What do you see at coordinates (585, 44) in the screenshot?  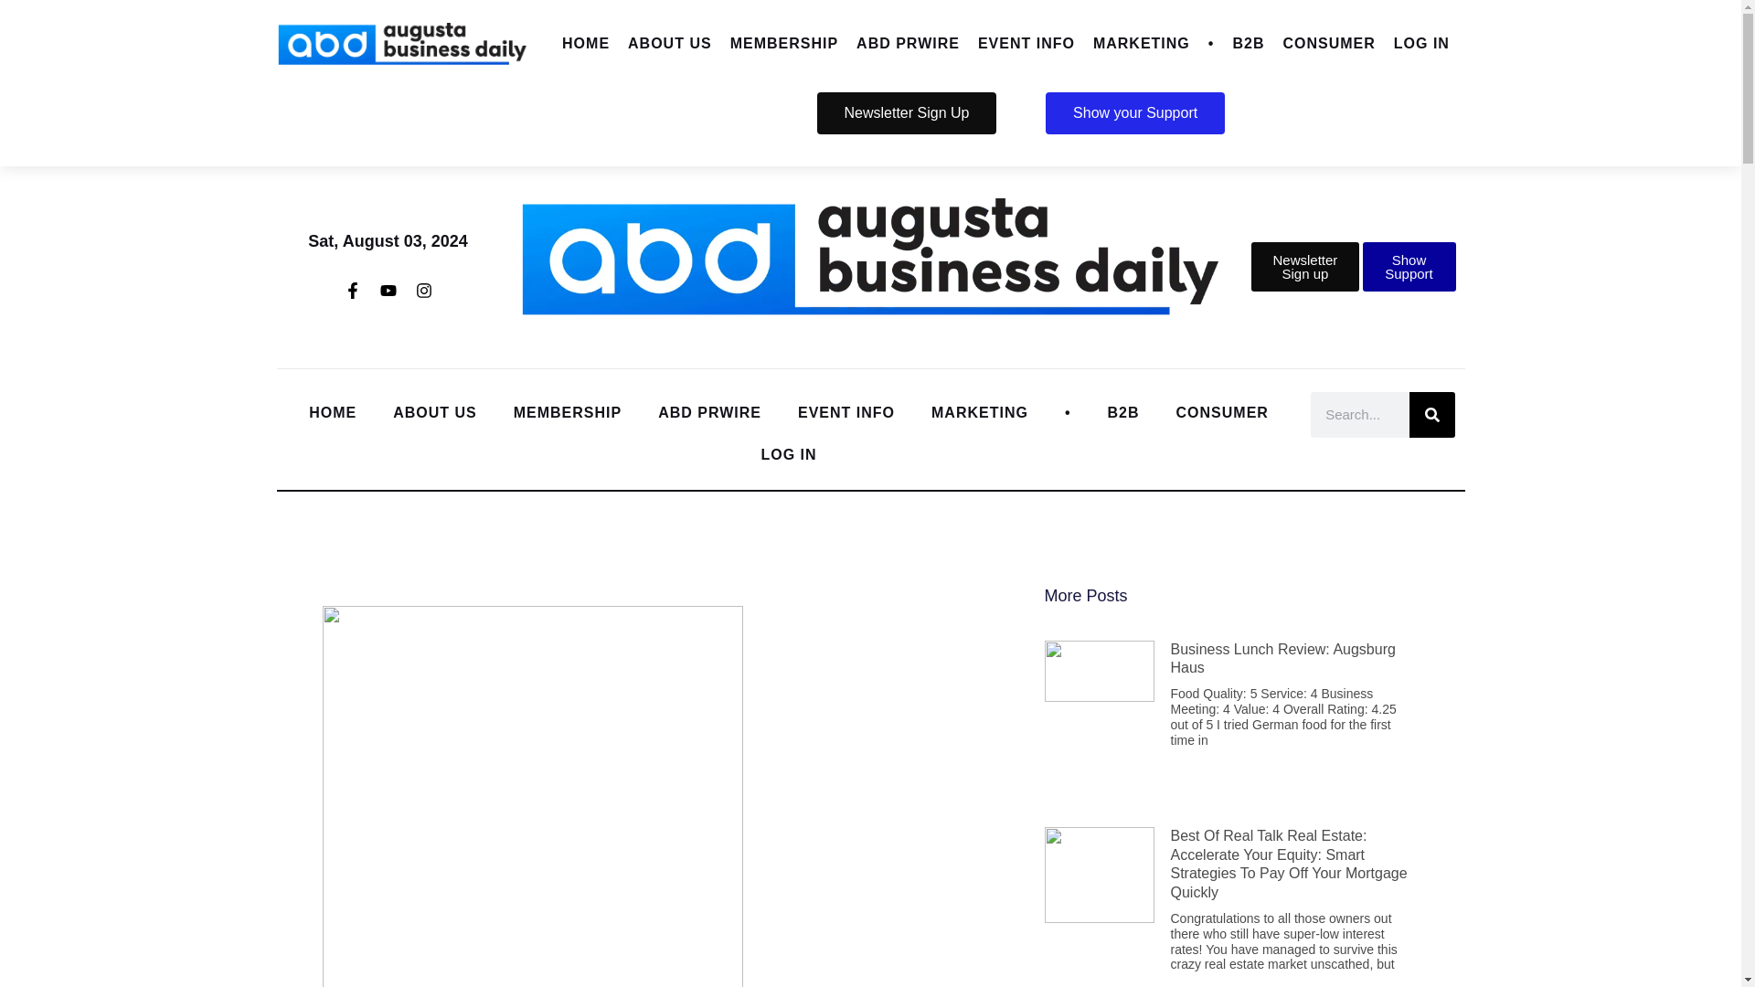 I see `HOME` at bounding box center [585, 44].